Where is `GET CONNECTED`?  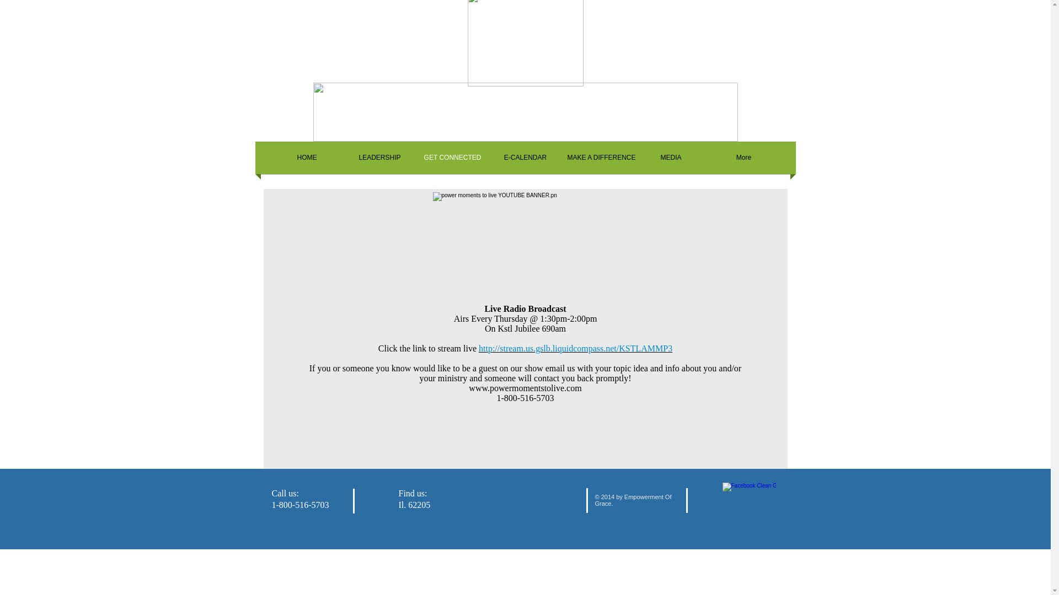 GET CONNECTED is located at coordinates (452, 158).